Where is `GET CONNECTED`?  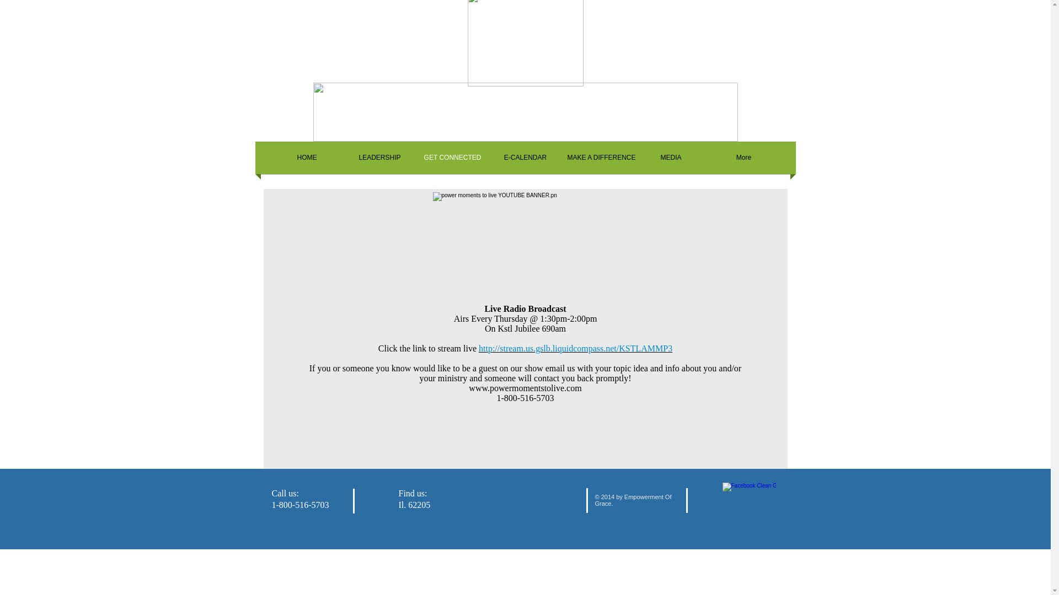 GET CONNECTED is located at coordinates (452, 158).